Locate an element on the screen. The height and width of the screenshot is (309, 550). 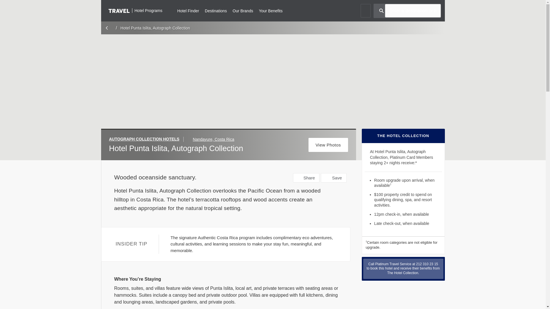
Your Benefits is located at coordinates (271, 10).